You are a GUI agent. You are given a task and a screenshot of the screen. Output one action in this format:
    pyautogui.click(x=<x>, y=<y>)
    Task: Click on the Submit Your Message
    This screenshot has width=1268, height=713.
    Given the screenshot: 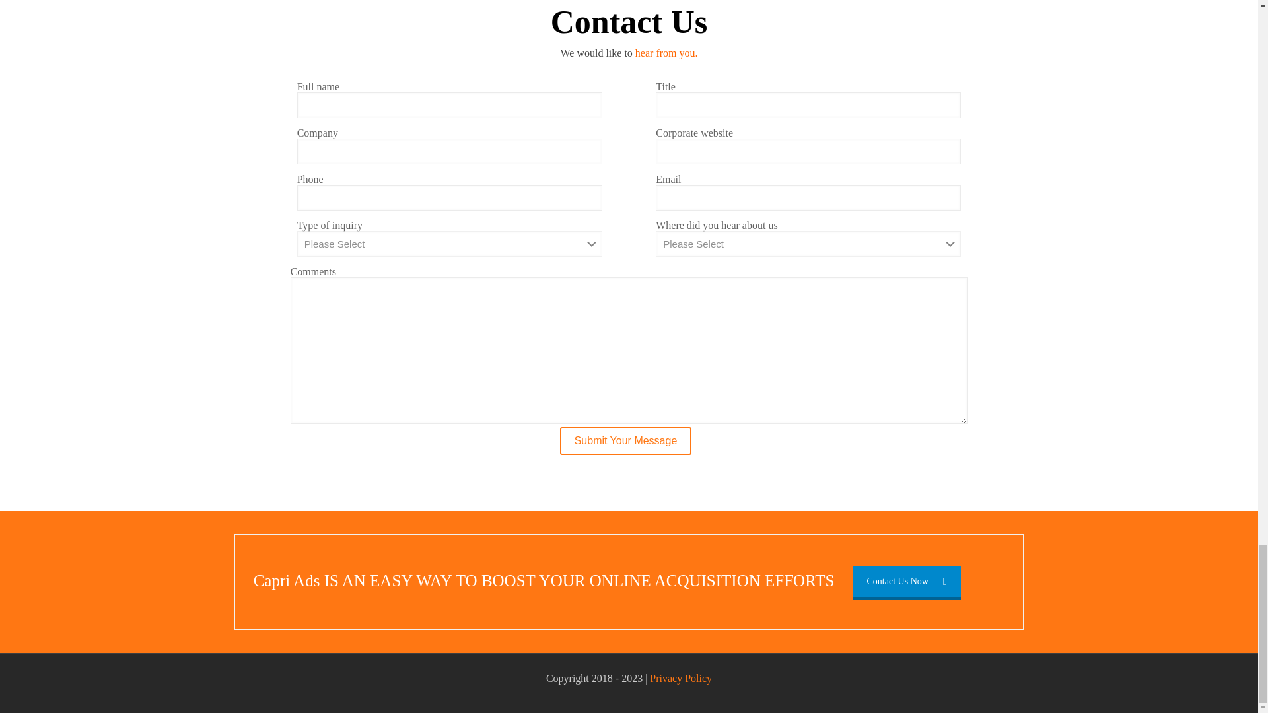 What is the action you would take?
    pyautogui.click(x=626, y=441)
    